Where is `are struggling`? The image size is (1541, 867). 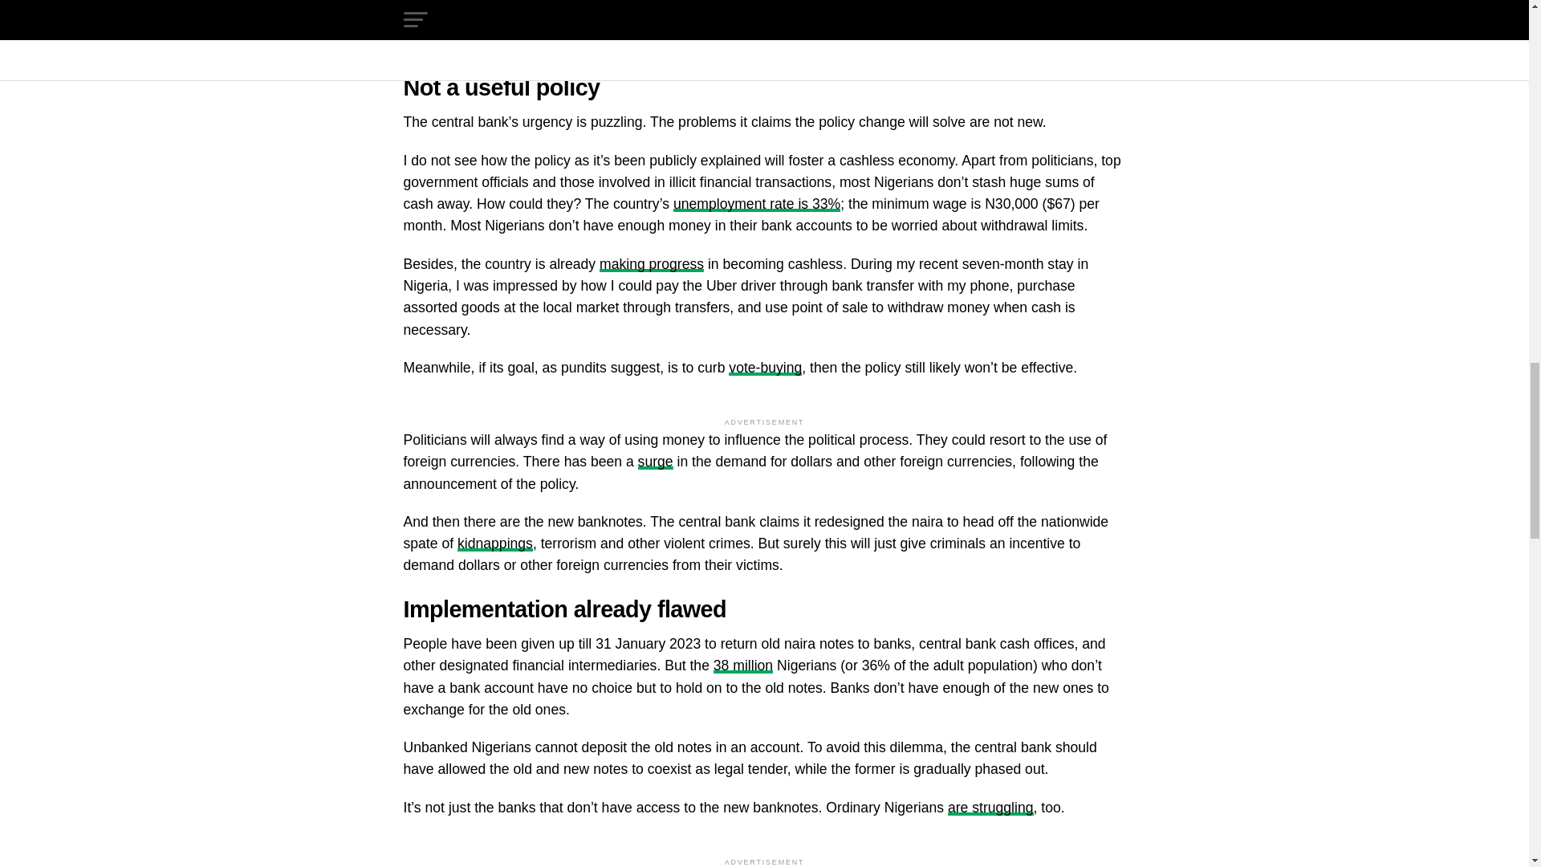 are struggling is located at coordinates (990, 808).